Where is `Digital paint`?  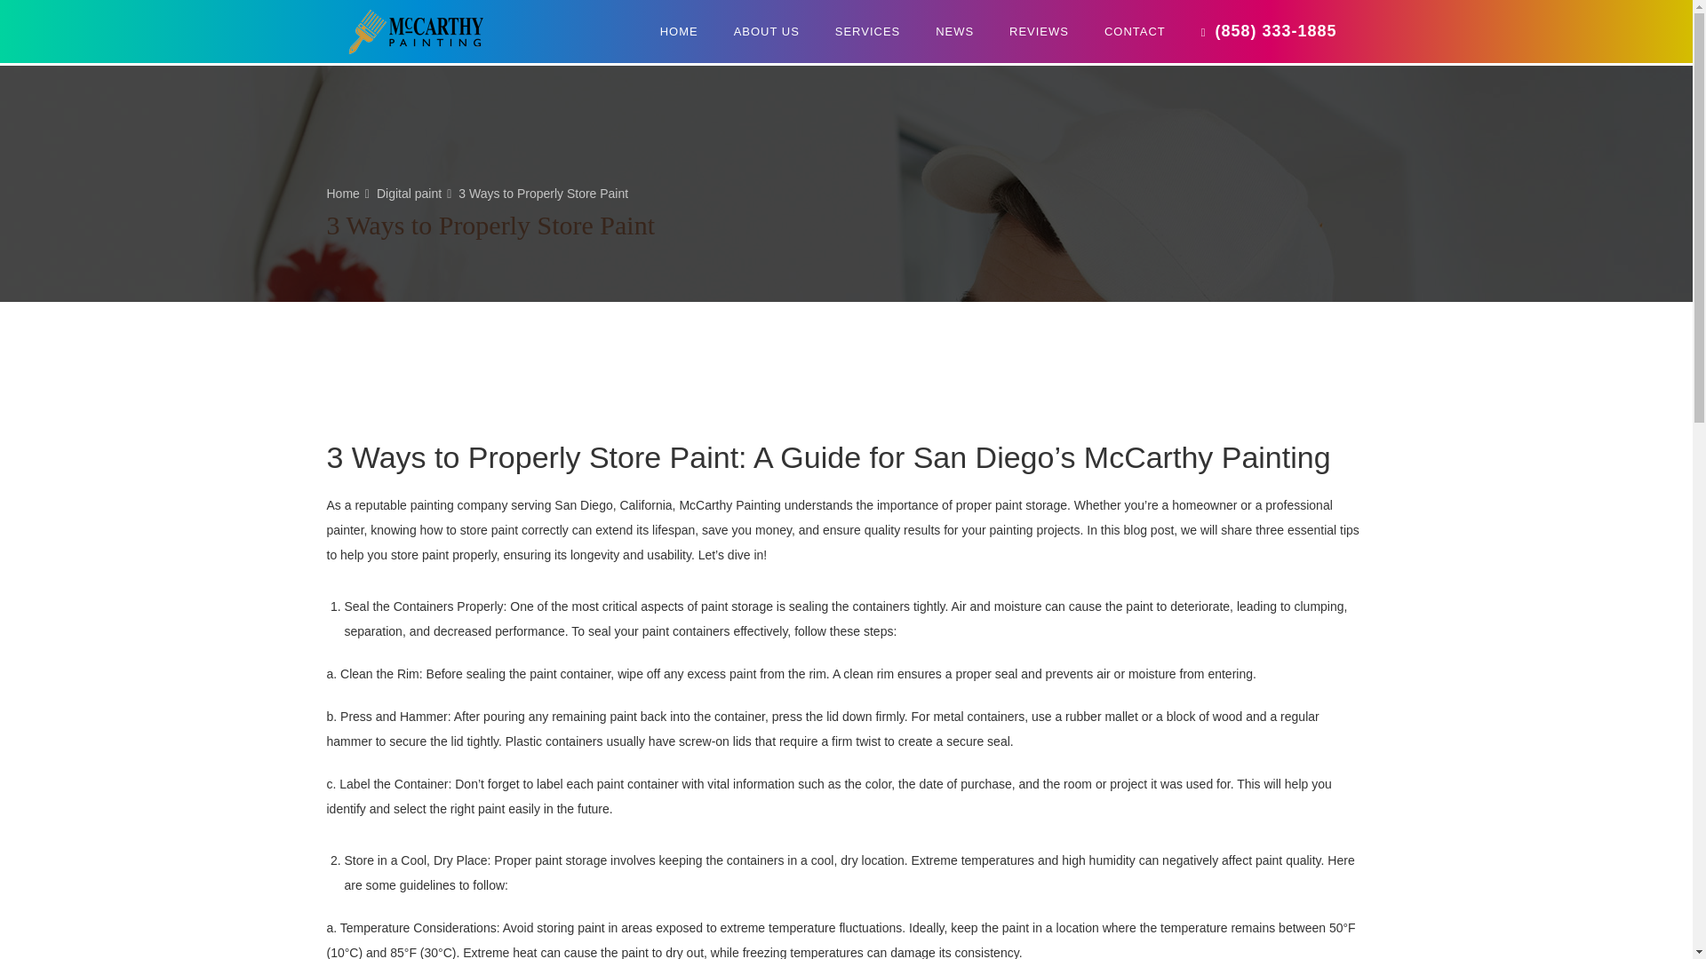 Digital paint is located at coordinates (409, 193).